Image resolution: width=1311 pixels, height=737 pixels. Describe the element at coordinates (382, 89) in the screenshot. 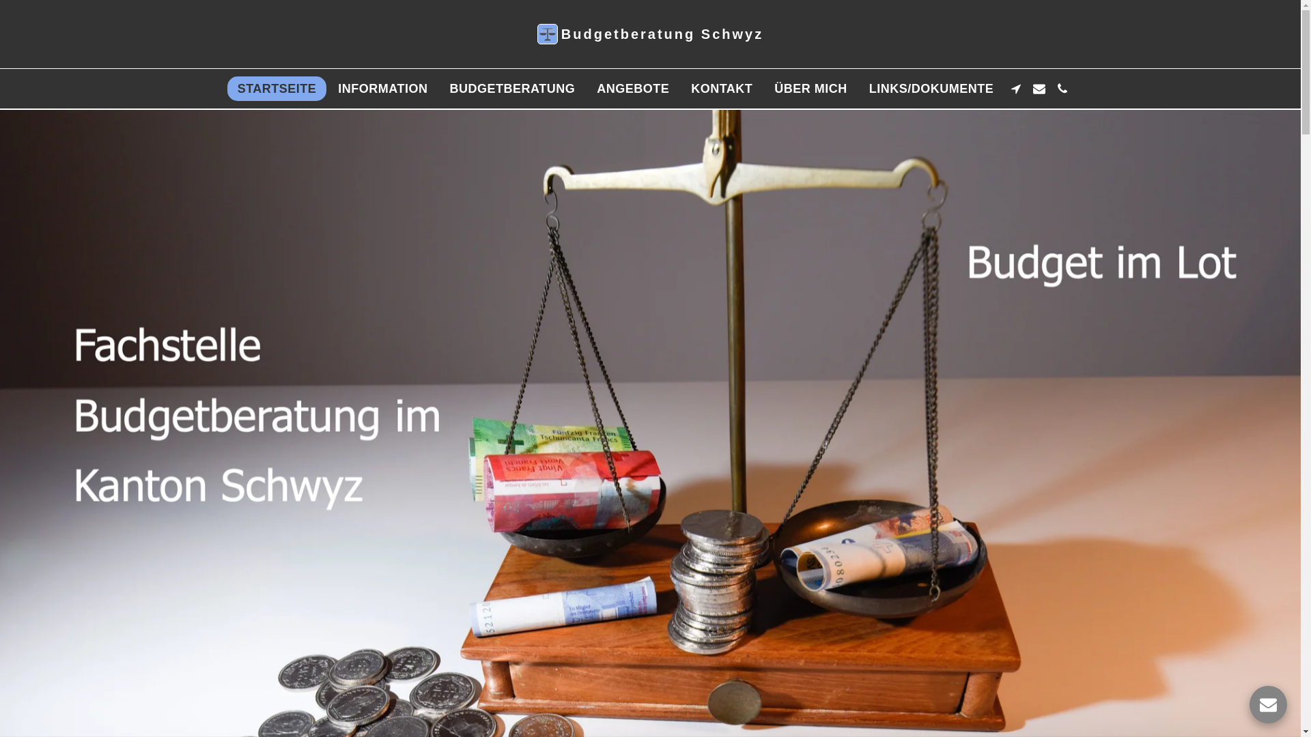

I see `INFORMATION` at that location.